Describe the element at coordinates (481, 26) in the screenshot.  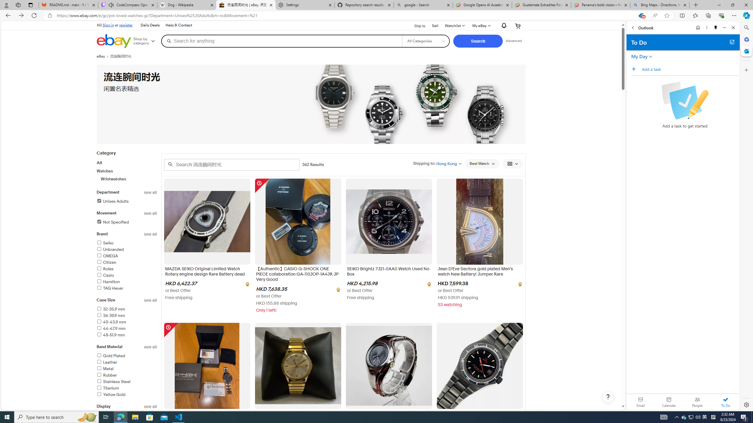
I see `My eBay` at that location.